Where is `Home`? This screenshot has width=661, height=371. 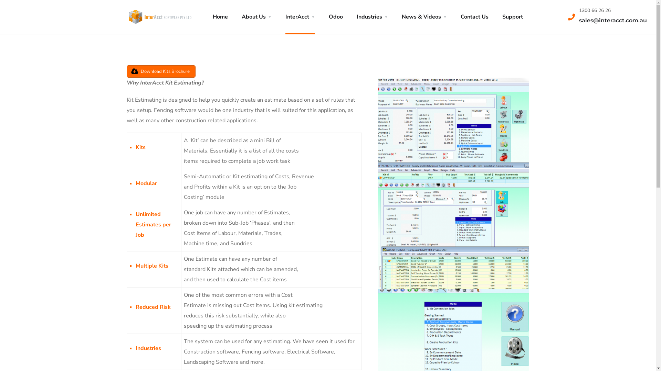
Home is located at coordinates (220, 17).